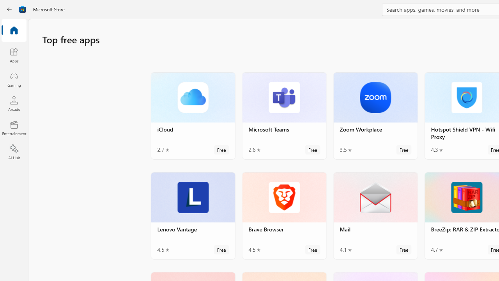  I want to click on Back, so click(9, 9).